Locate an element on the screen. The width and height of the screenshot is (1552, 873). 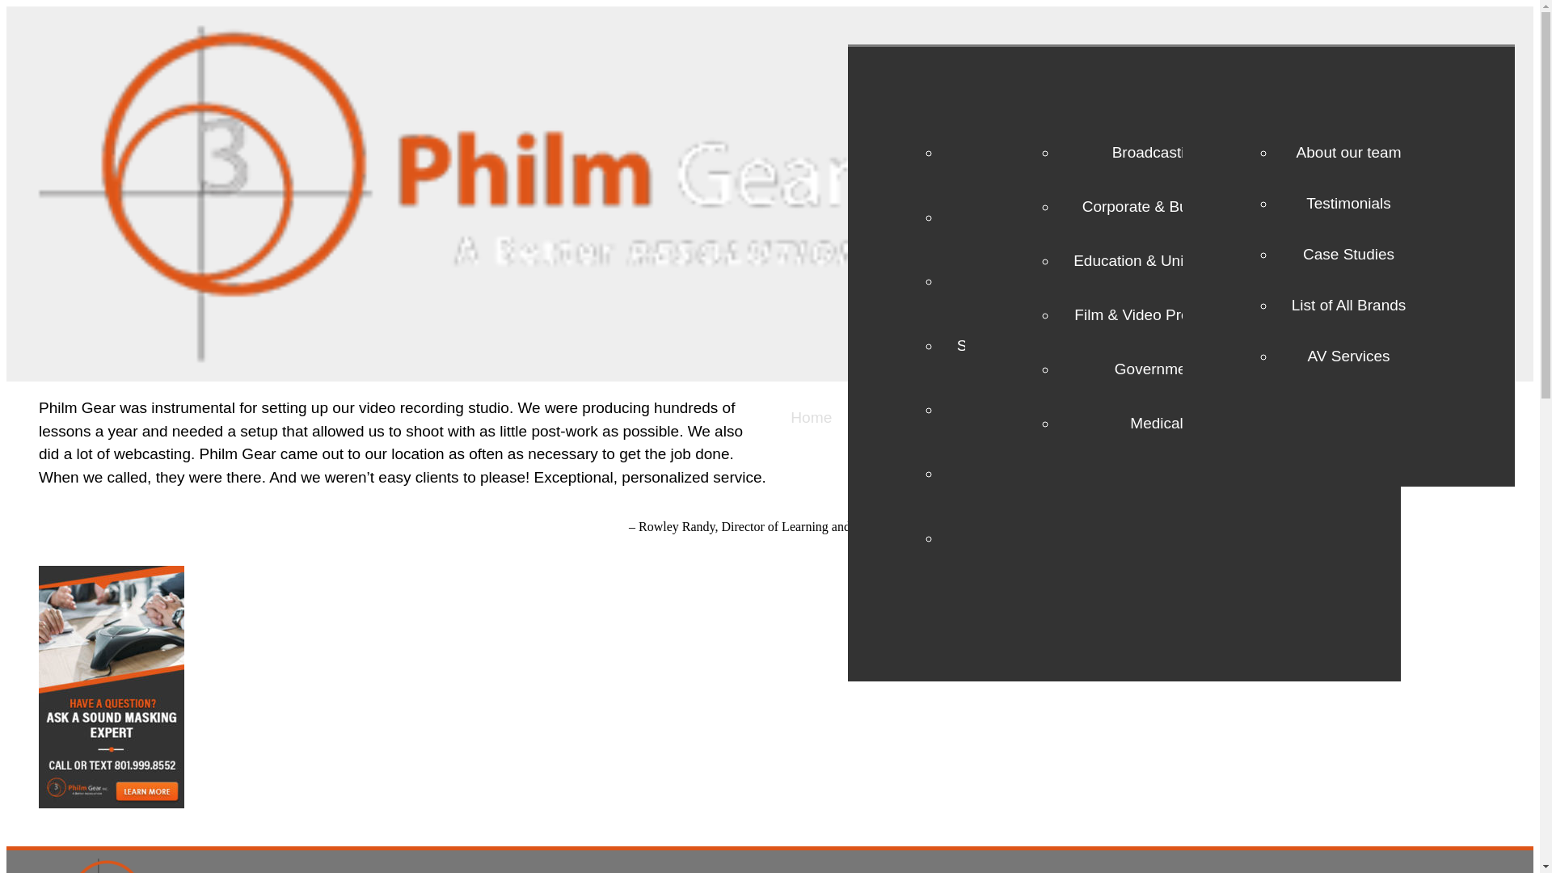
AV Systems is located at coordinates (1019, 417).